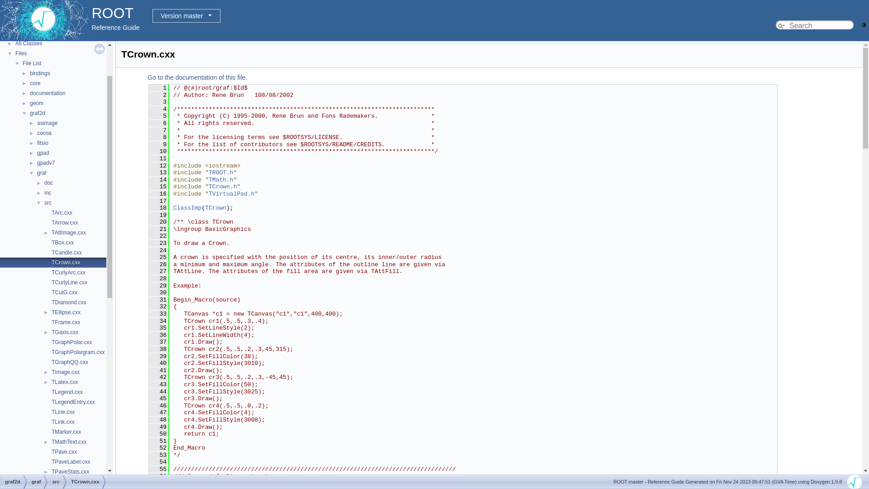 The image size is (869, 489). I want to click on Namespaces, so click(31, 34).